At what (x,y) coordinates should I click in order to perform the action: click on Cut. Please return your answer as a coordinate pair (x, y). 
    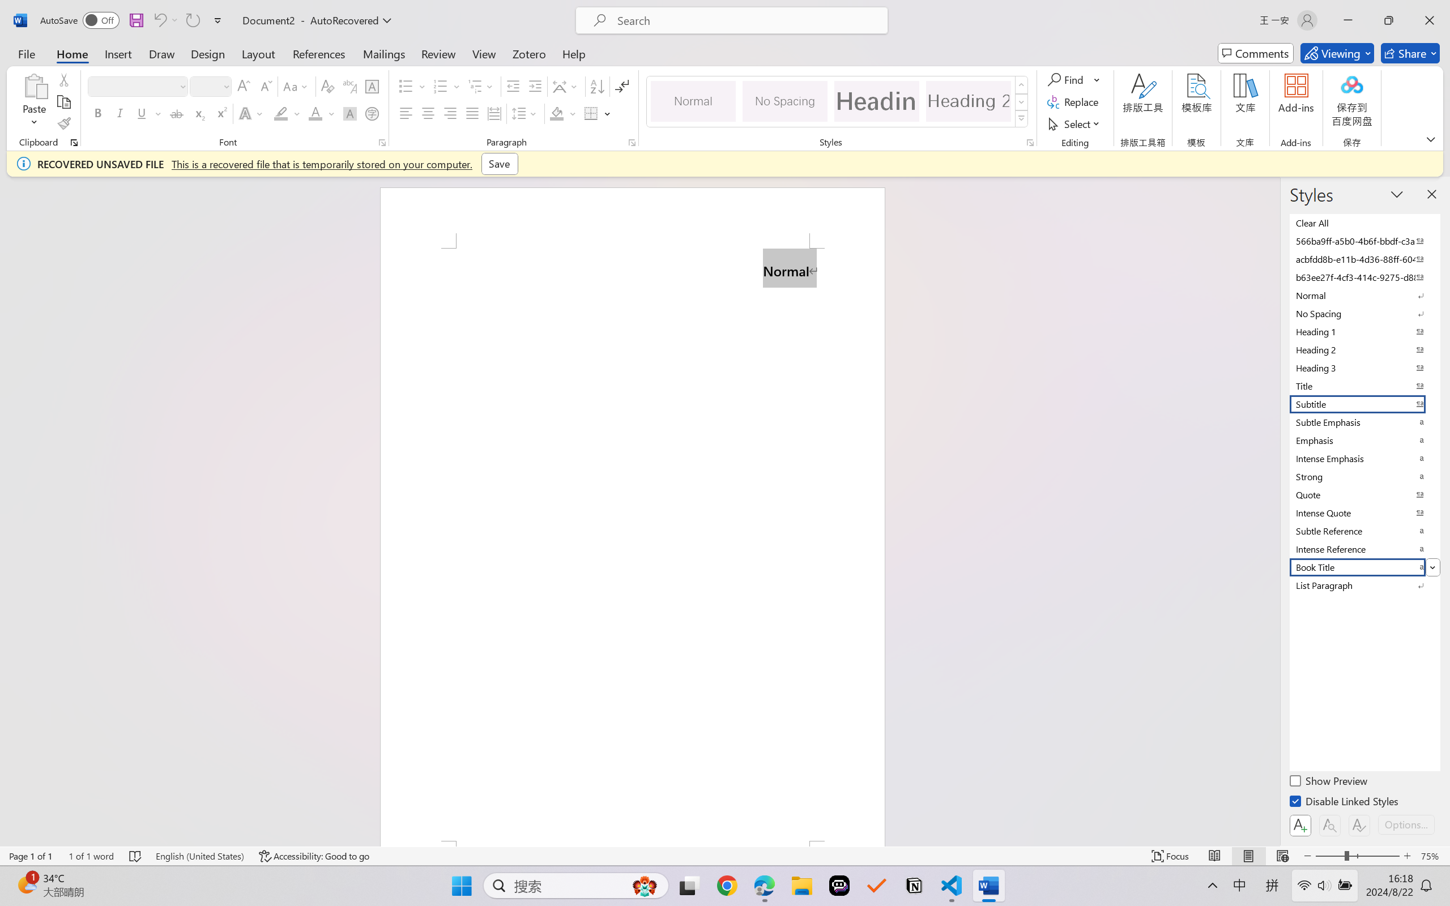
    Looking at the image, I should click on (63, 79).